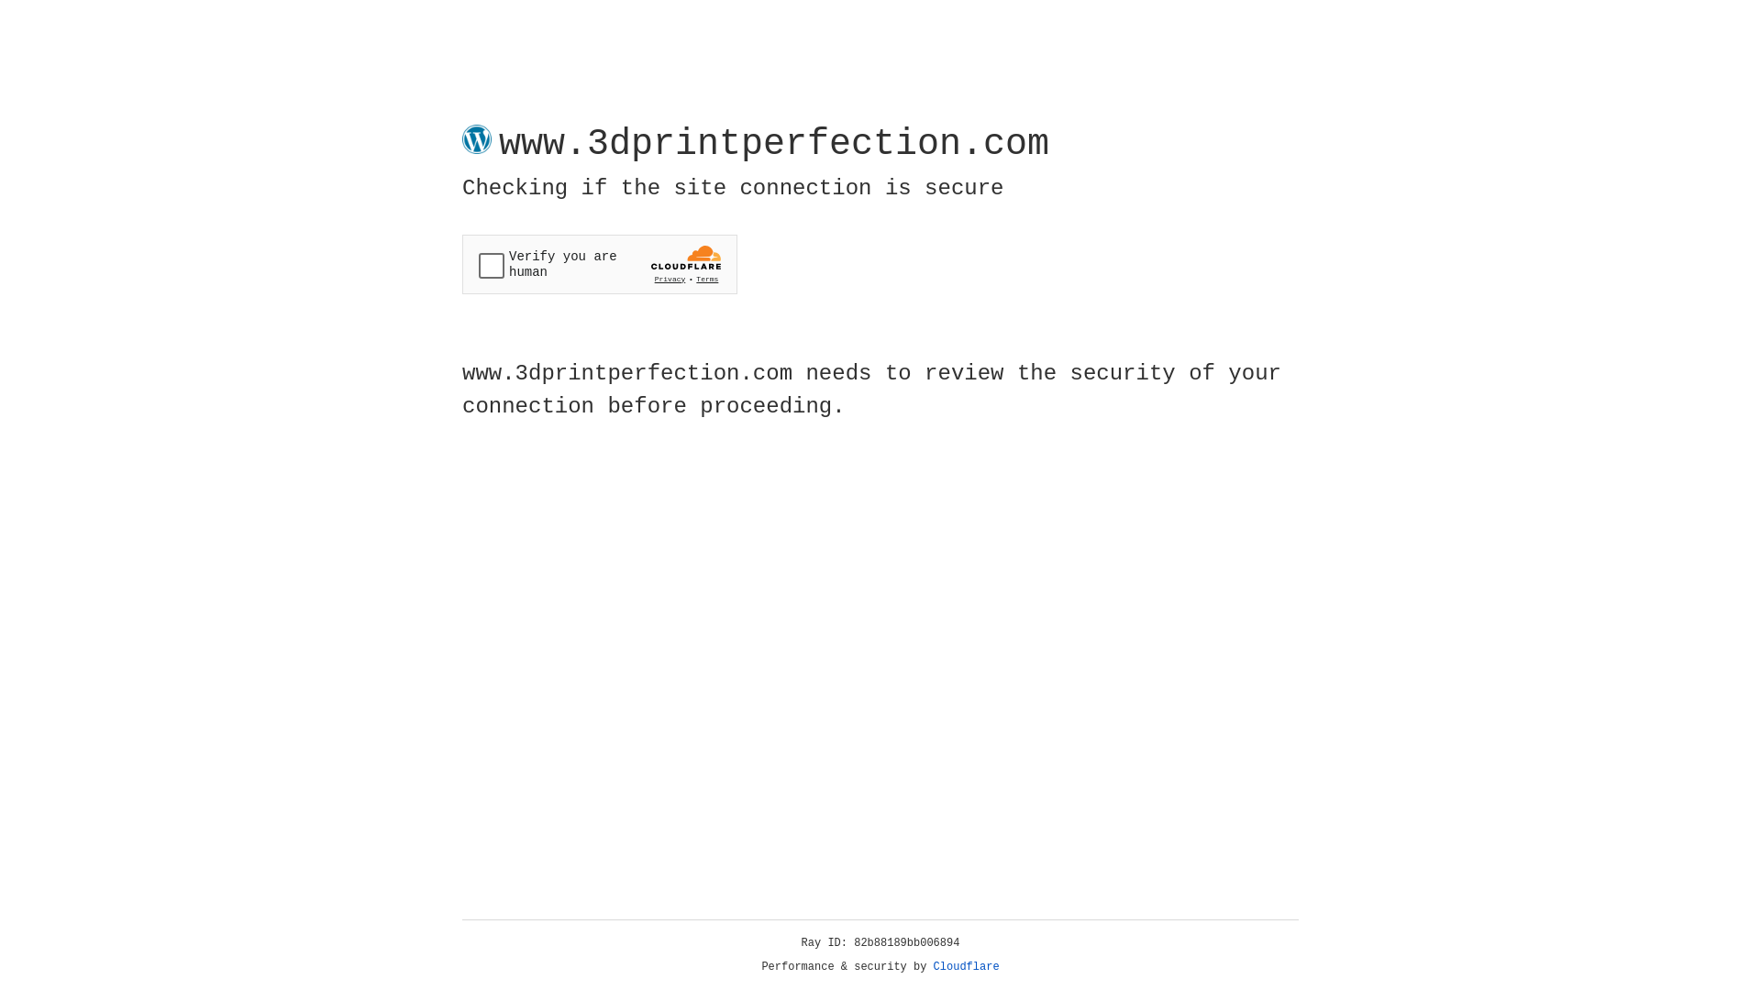 The width and height of the screenshot is (1761, 990). What do you see at coordinates (600, 264) in the screenshot?
I see `Widget containing a Cloudflare security challenge` at bounding box center [600, 264].